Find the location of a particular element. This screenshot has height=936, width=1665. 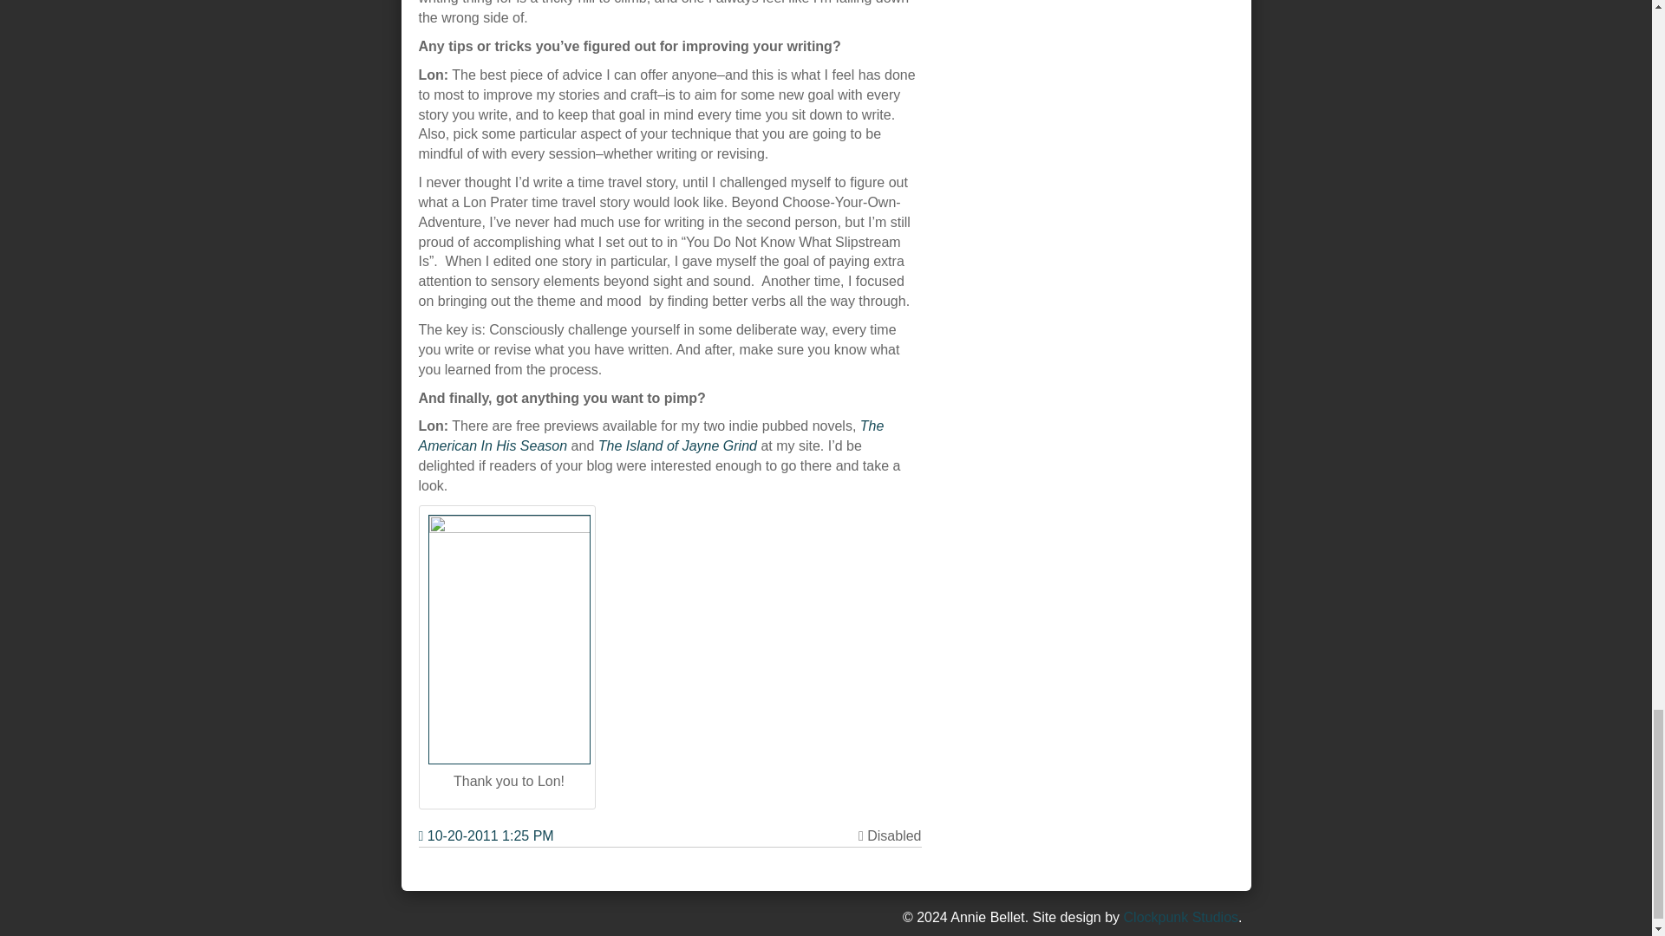

10-20-2011 1:25 PM is located at coordinates (485, 836).